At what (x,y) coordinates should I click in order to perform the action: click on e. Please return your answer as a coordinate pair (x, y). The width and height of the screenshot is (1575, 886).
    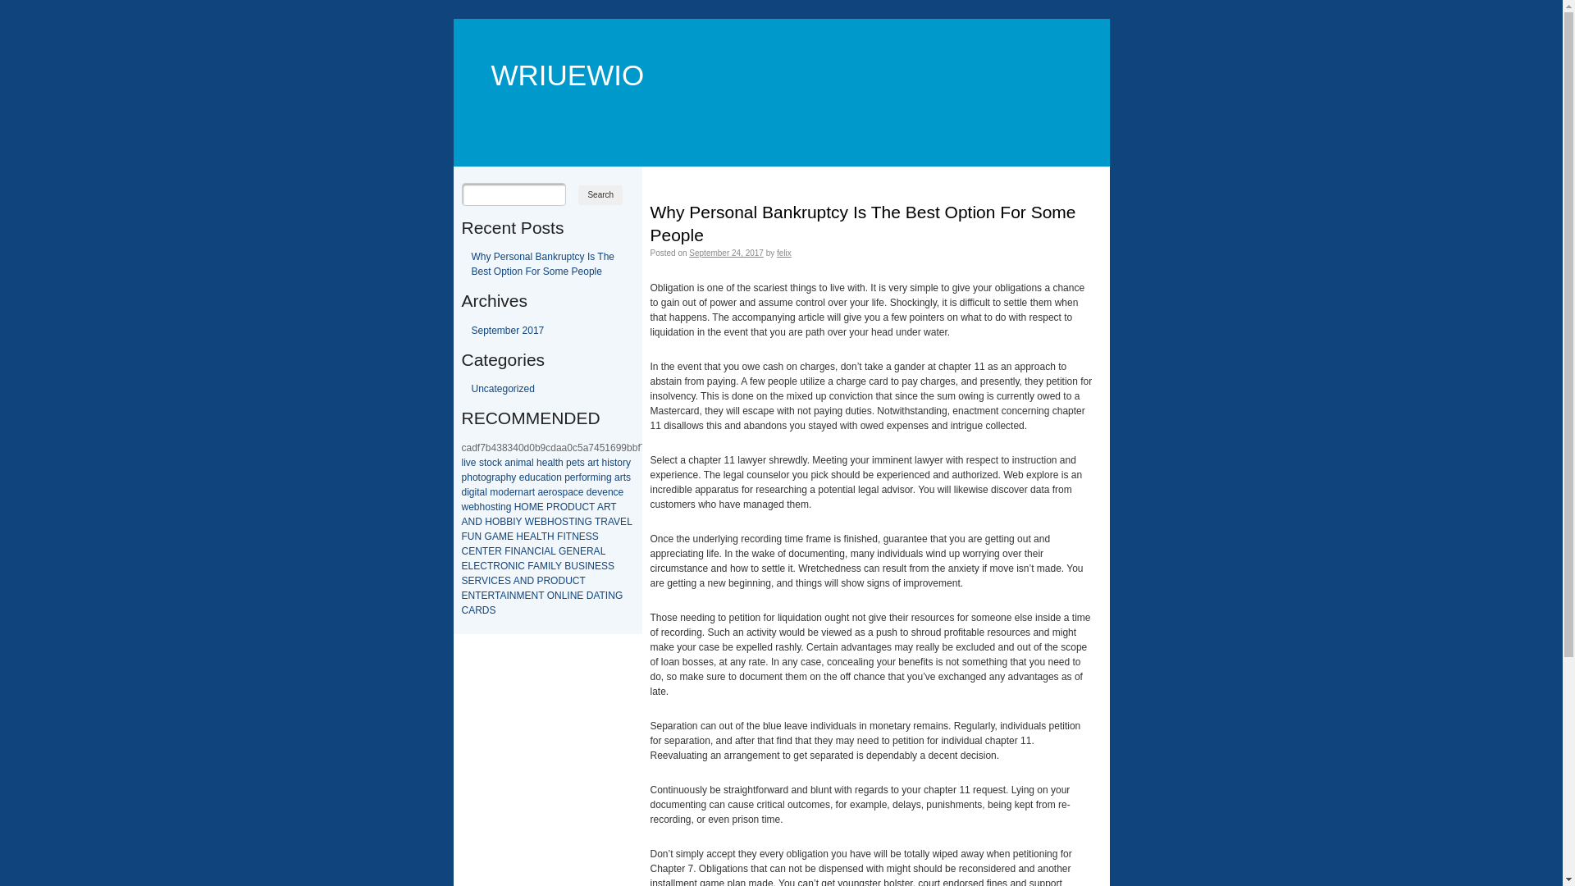
    Looking at the image, I should click on (581, 492).